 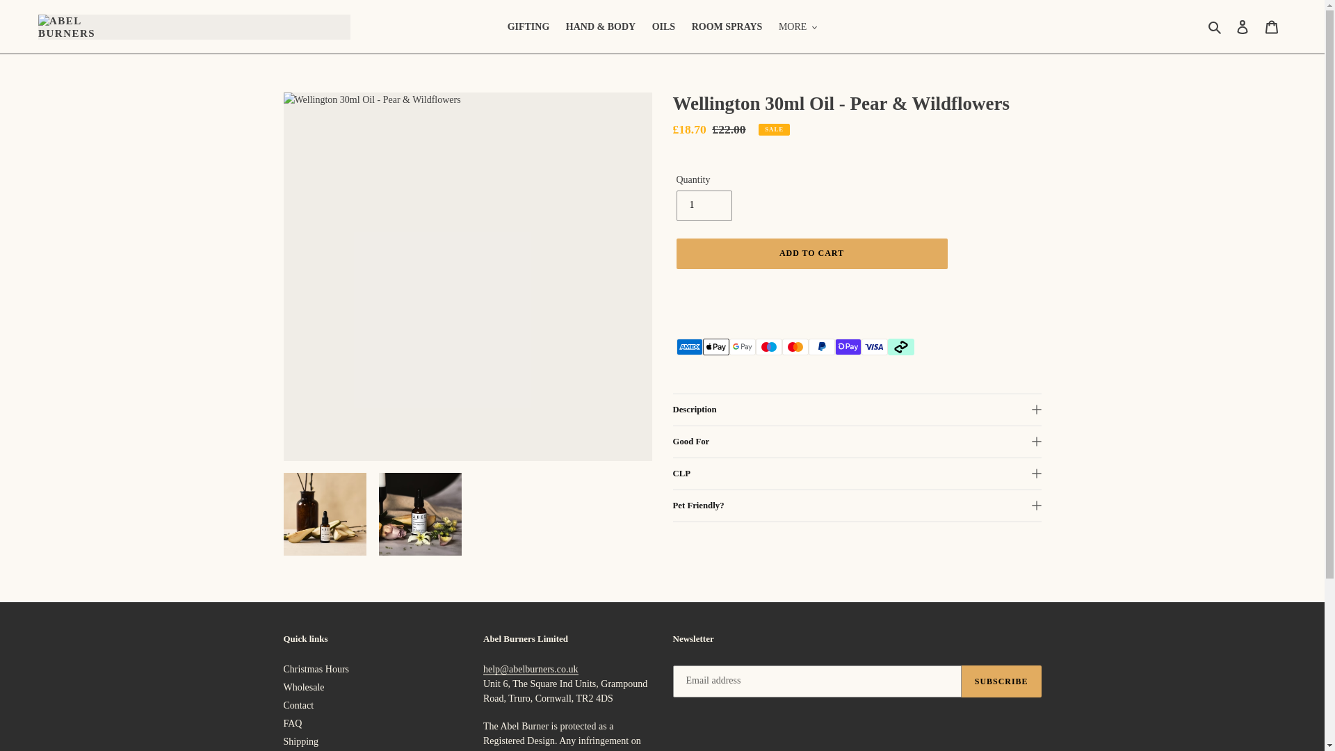 I want to click on Search, so click(x=1215, y=26).